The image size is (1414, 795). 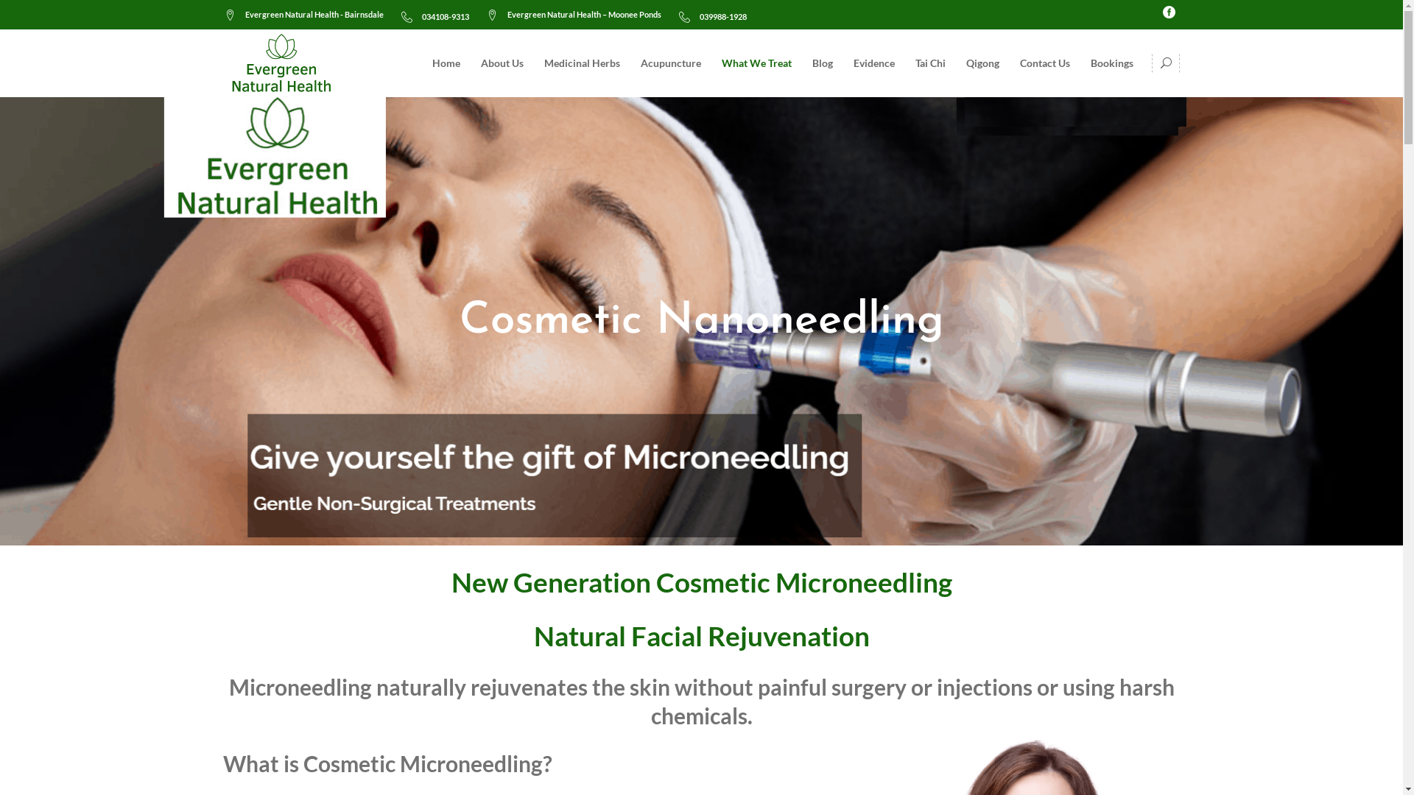 I want to click on Home, so click(x=446, y=63).